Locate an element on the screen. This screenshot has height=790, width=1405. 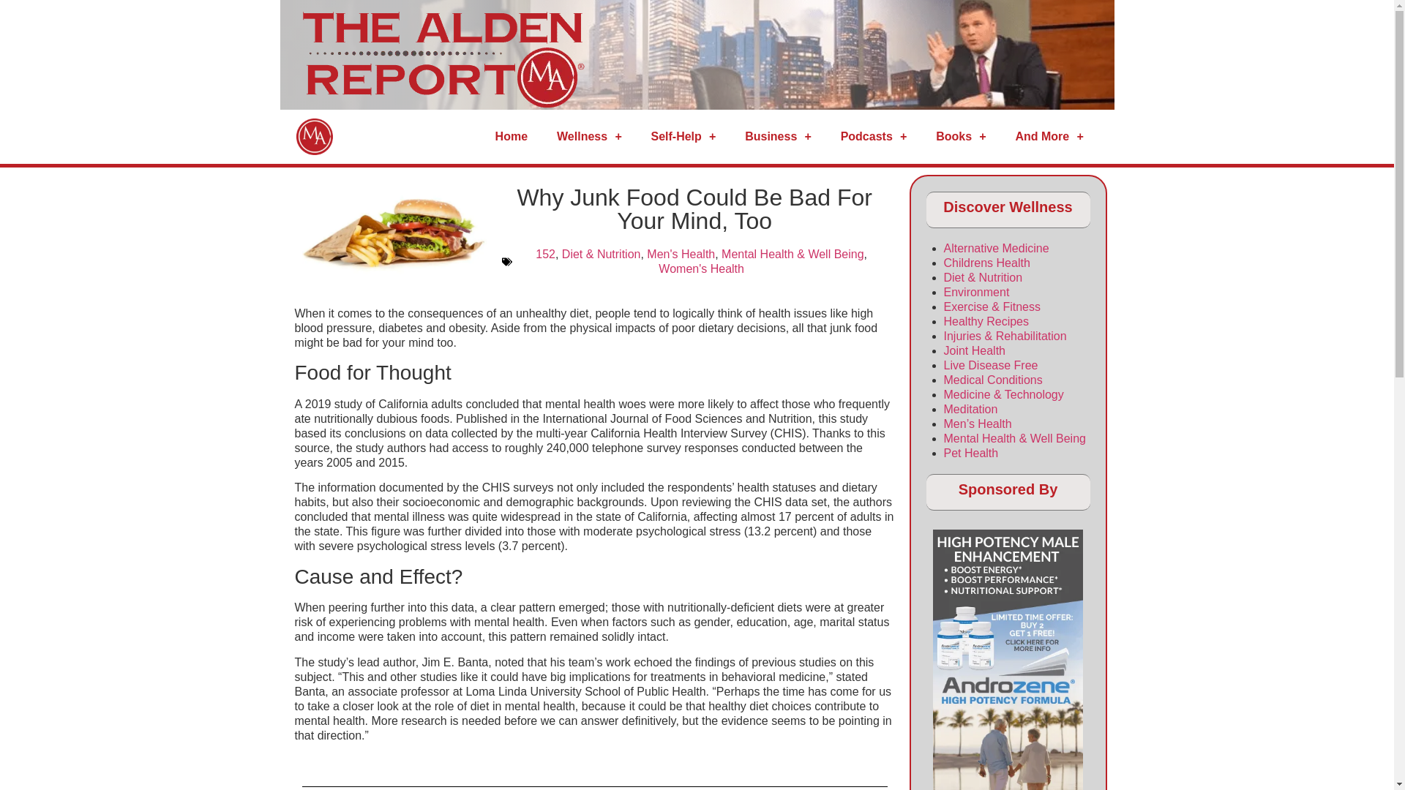
Podcasts is located at coordinates (874, 136).